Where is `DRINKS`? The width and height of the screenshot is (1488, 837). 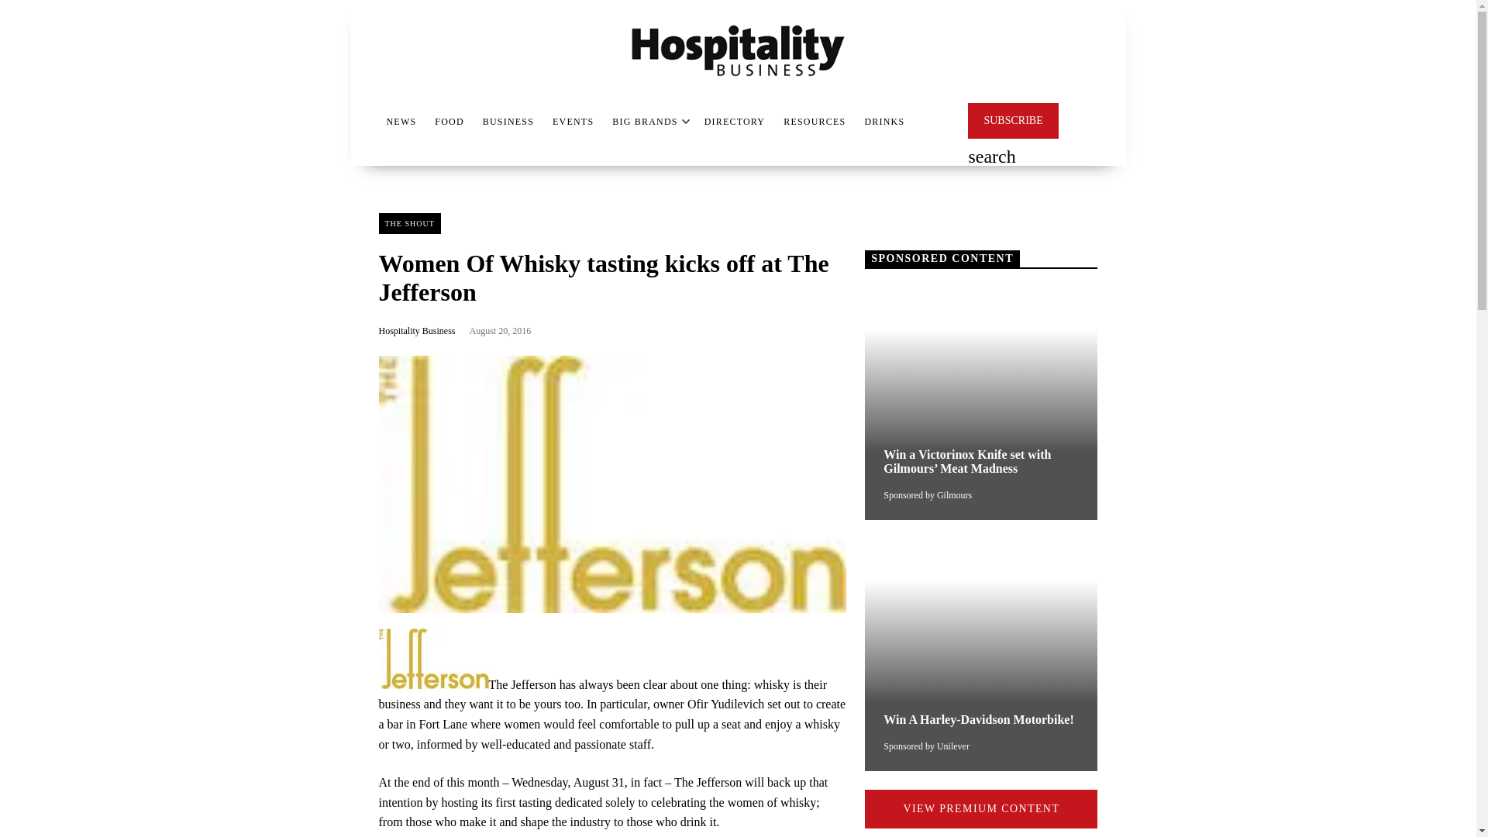 DRINKS is located at coordinates (884, 121).